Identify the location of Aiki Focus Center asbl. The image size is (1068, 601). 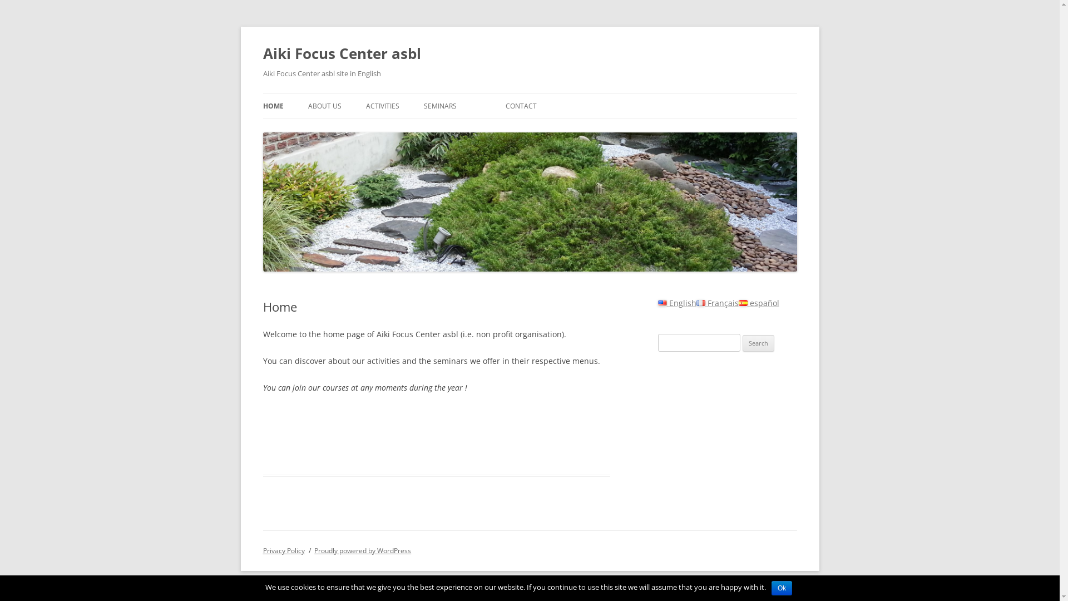
(342, 53).